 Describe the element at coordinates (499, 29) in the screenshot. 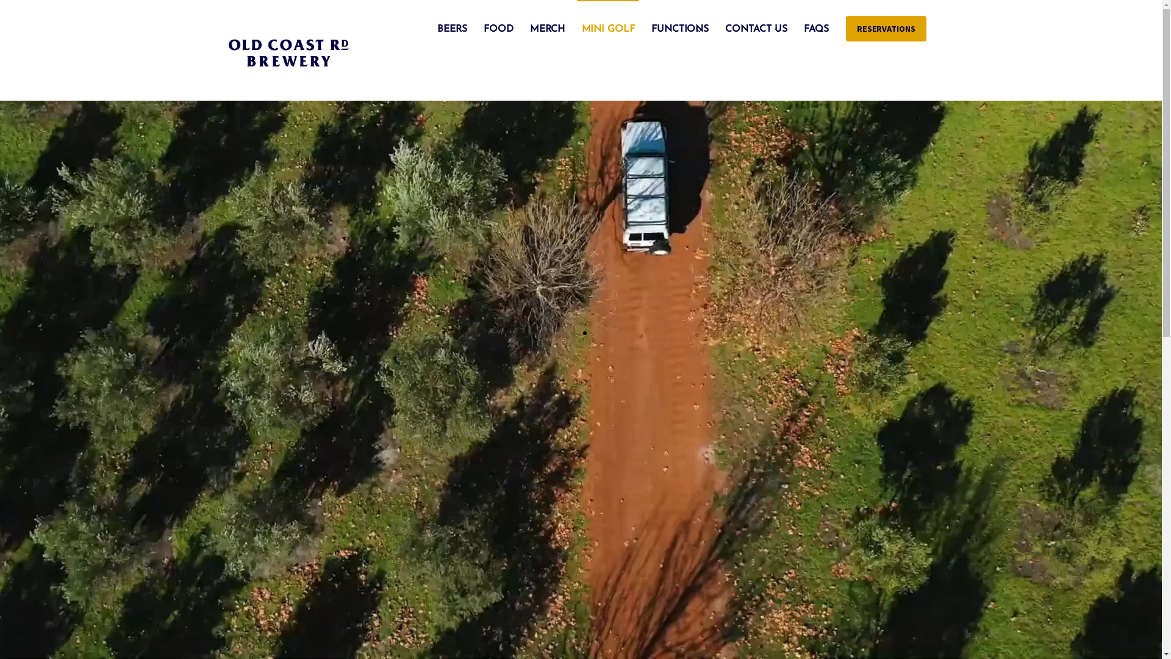

I see `FOOD` at that location.